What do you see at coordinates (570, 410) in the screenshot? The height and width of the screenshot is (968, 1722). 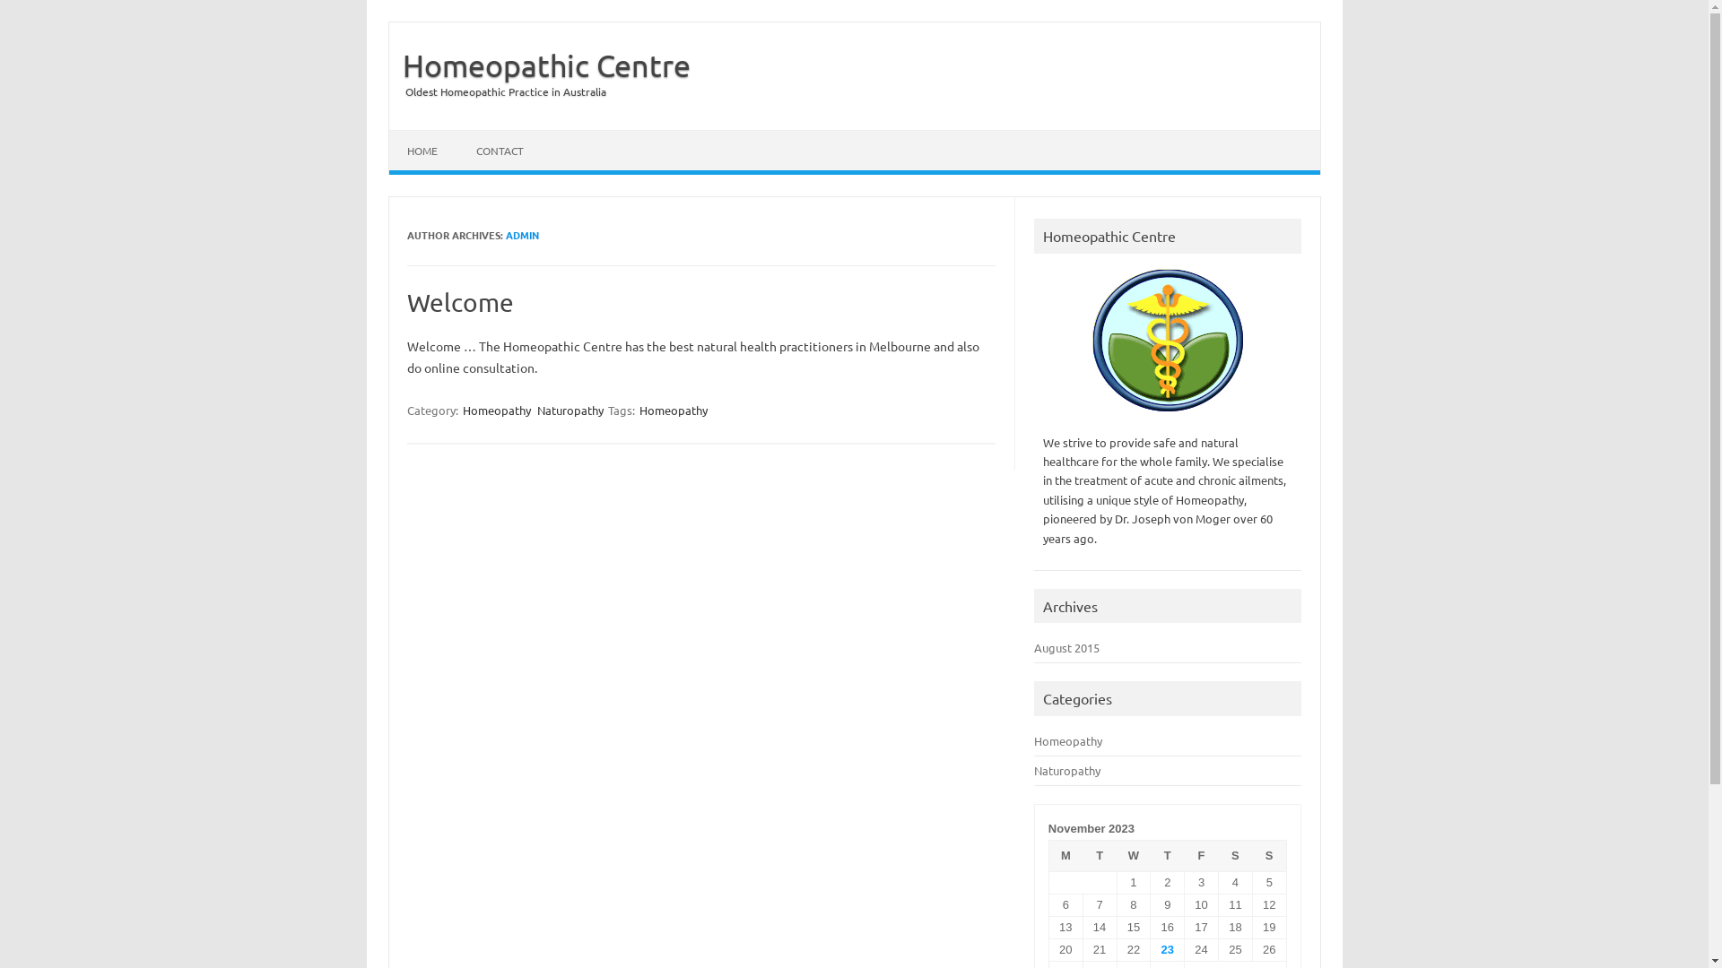 I see `Naturopathy` at bounding box center [570, 410].